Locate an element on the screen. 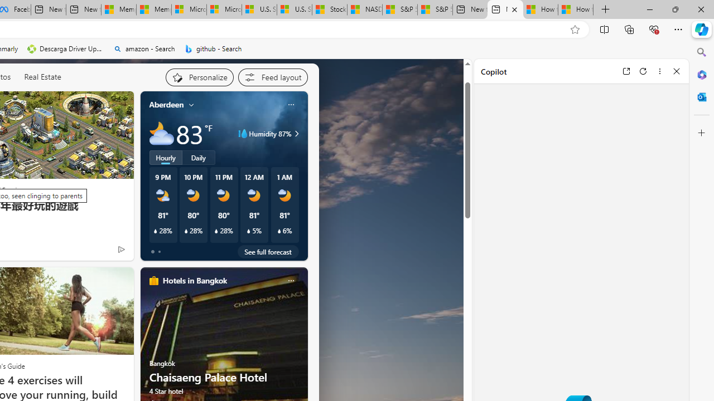 The height and width of the screenshot is (401, 714). amazon - Search is located at coordinates (144, 49).